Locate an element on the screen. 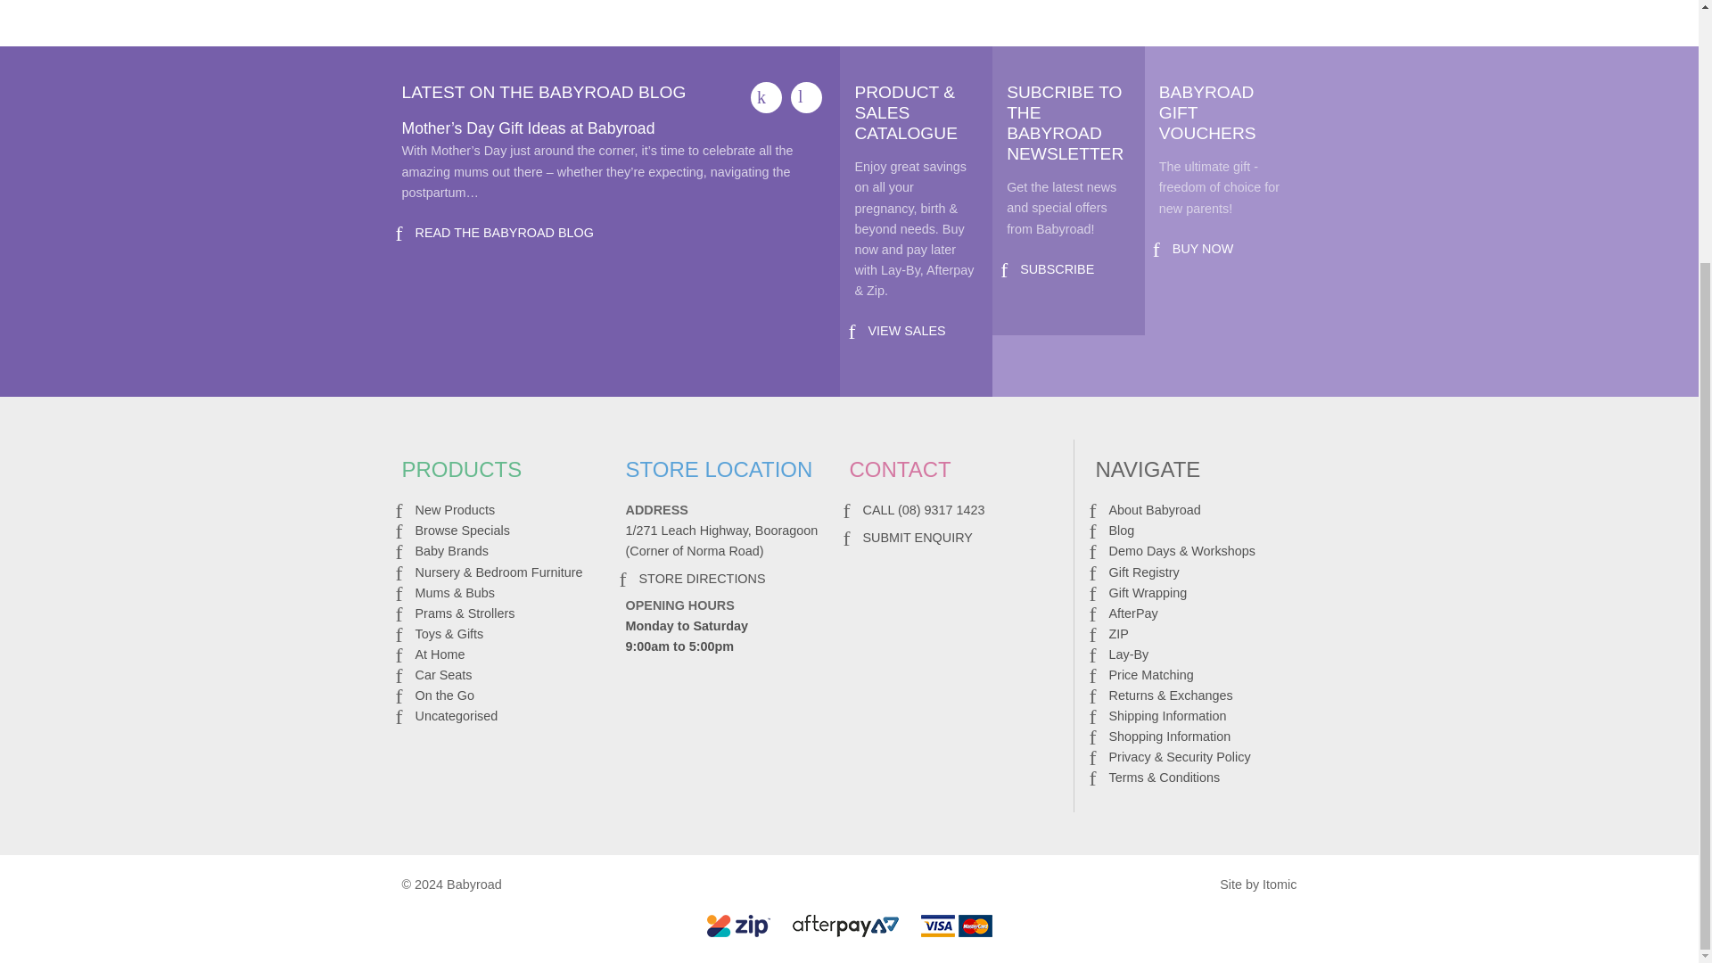 This screenshot has width=1712, height=963. VIEW SALES is located at coordinates (906, 330).